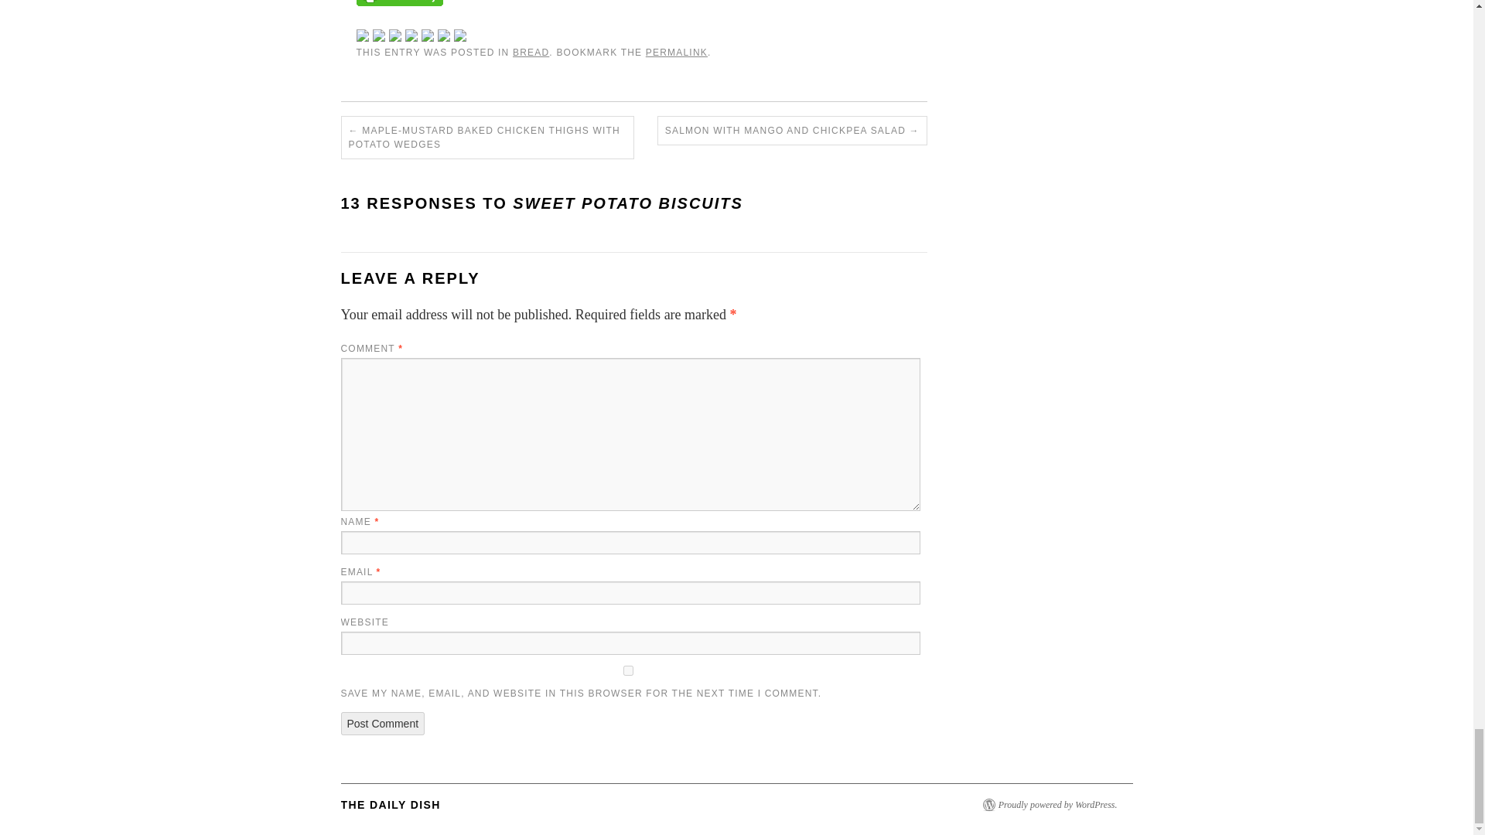  Describe the element at coordinates (390, 804) in the screenshot. I see `THE DAILY DISH` at that location.